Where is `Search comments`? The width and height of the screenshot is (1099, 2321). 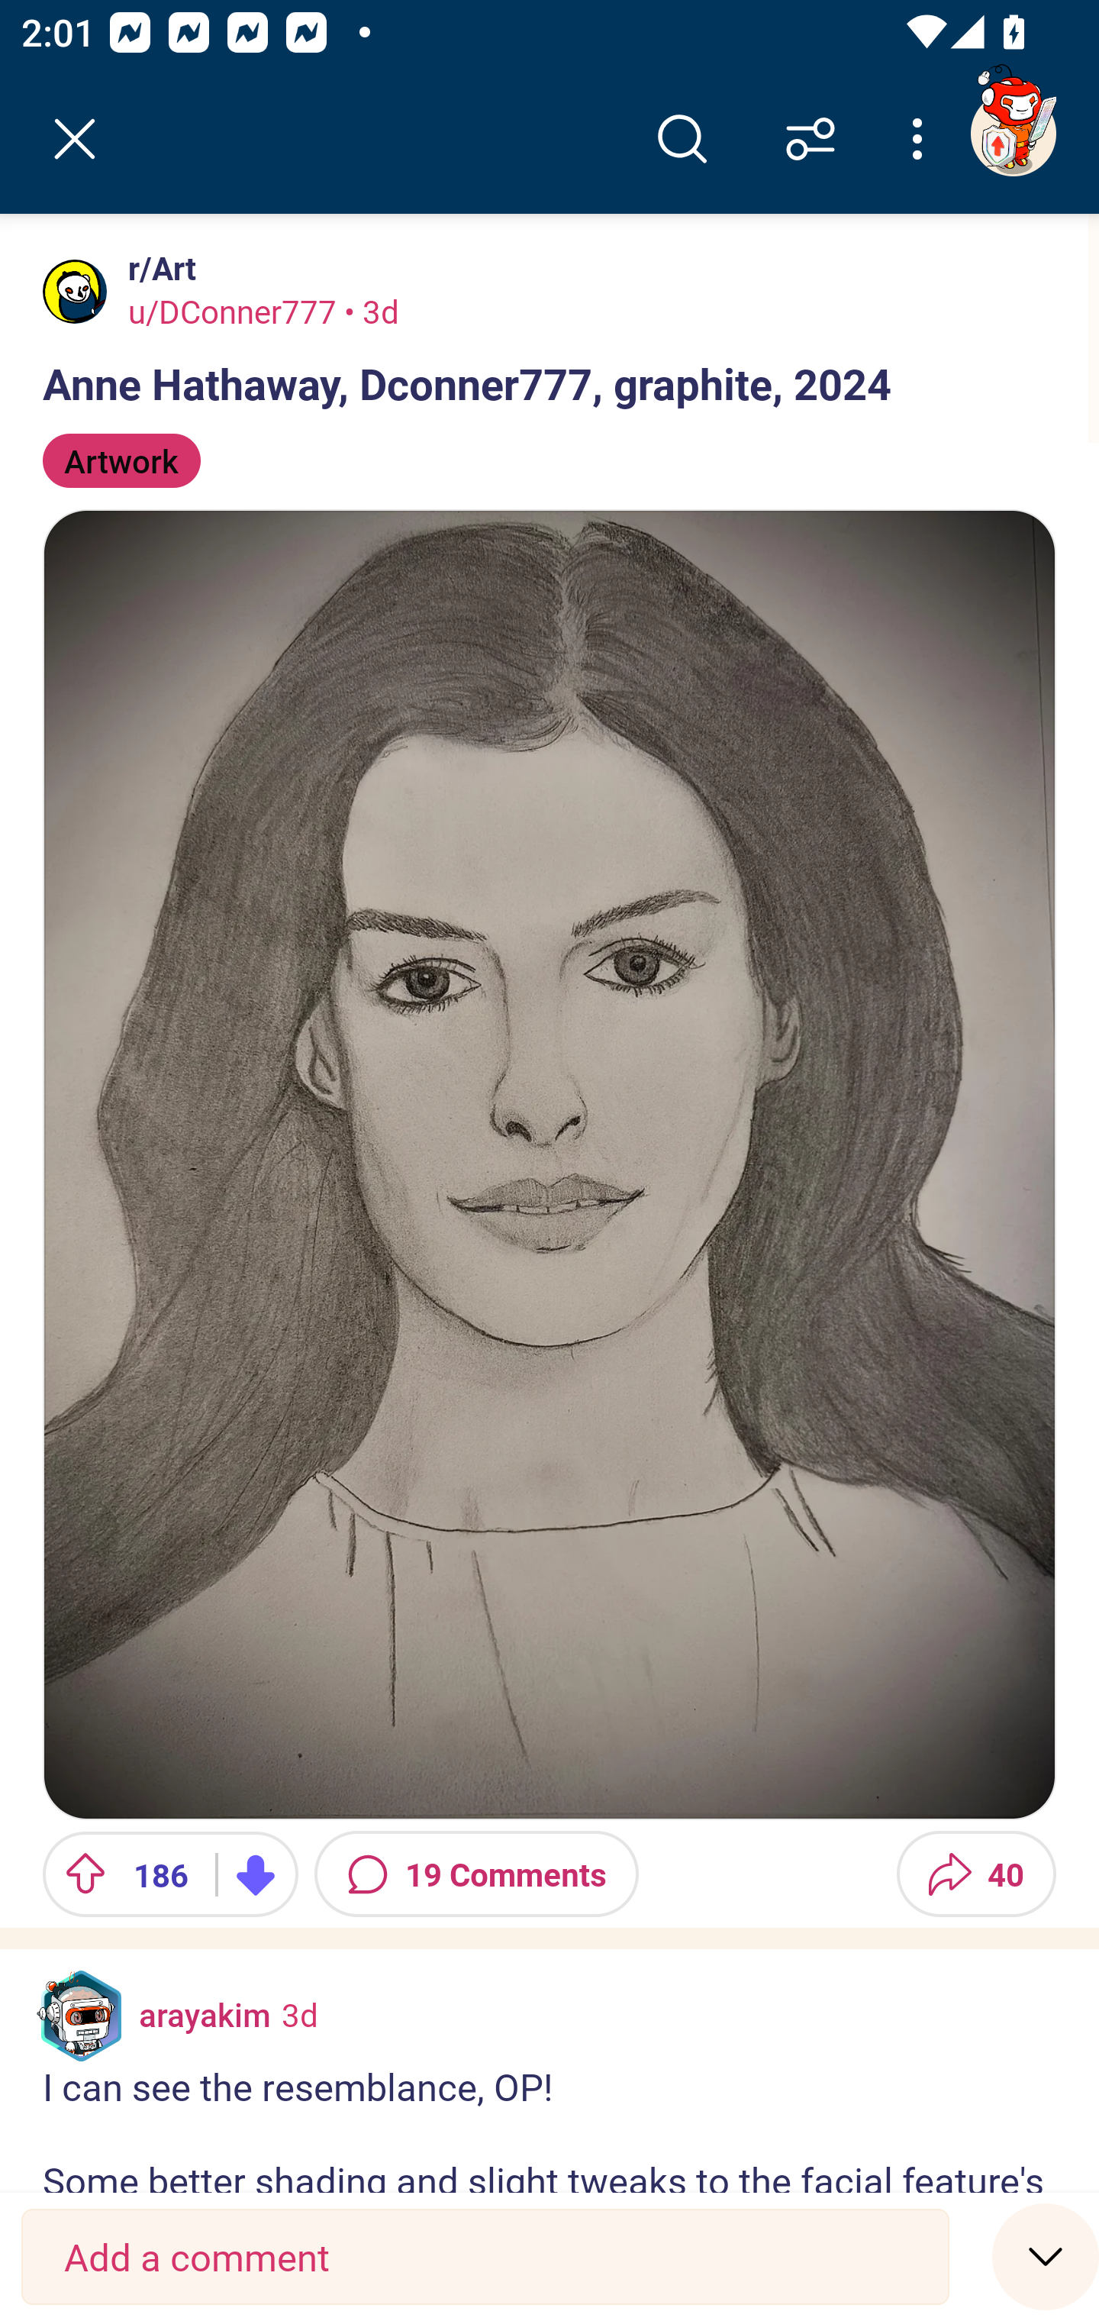
Search comments is located at coordinates (682, 139).